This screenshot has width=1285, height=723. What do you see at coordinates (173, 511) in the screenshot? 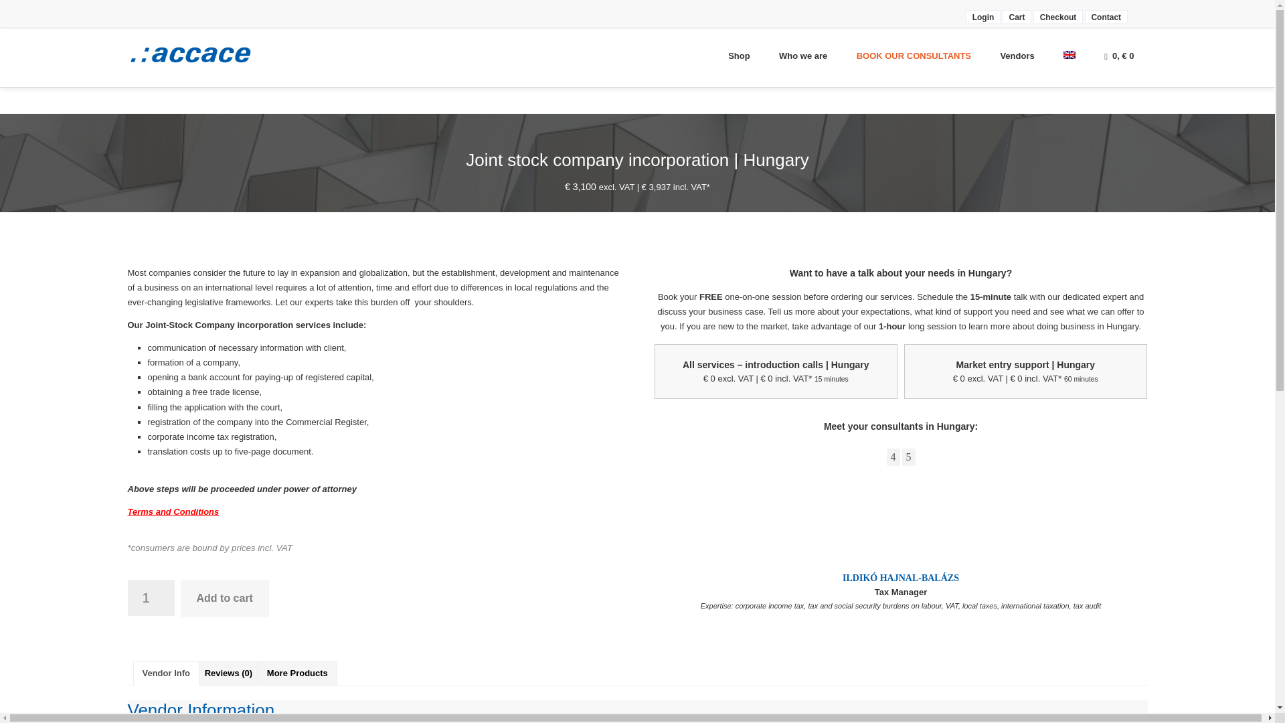
I see `Terms and Conditions` at bounding box center [173, 511].